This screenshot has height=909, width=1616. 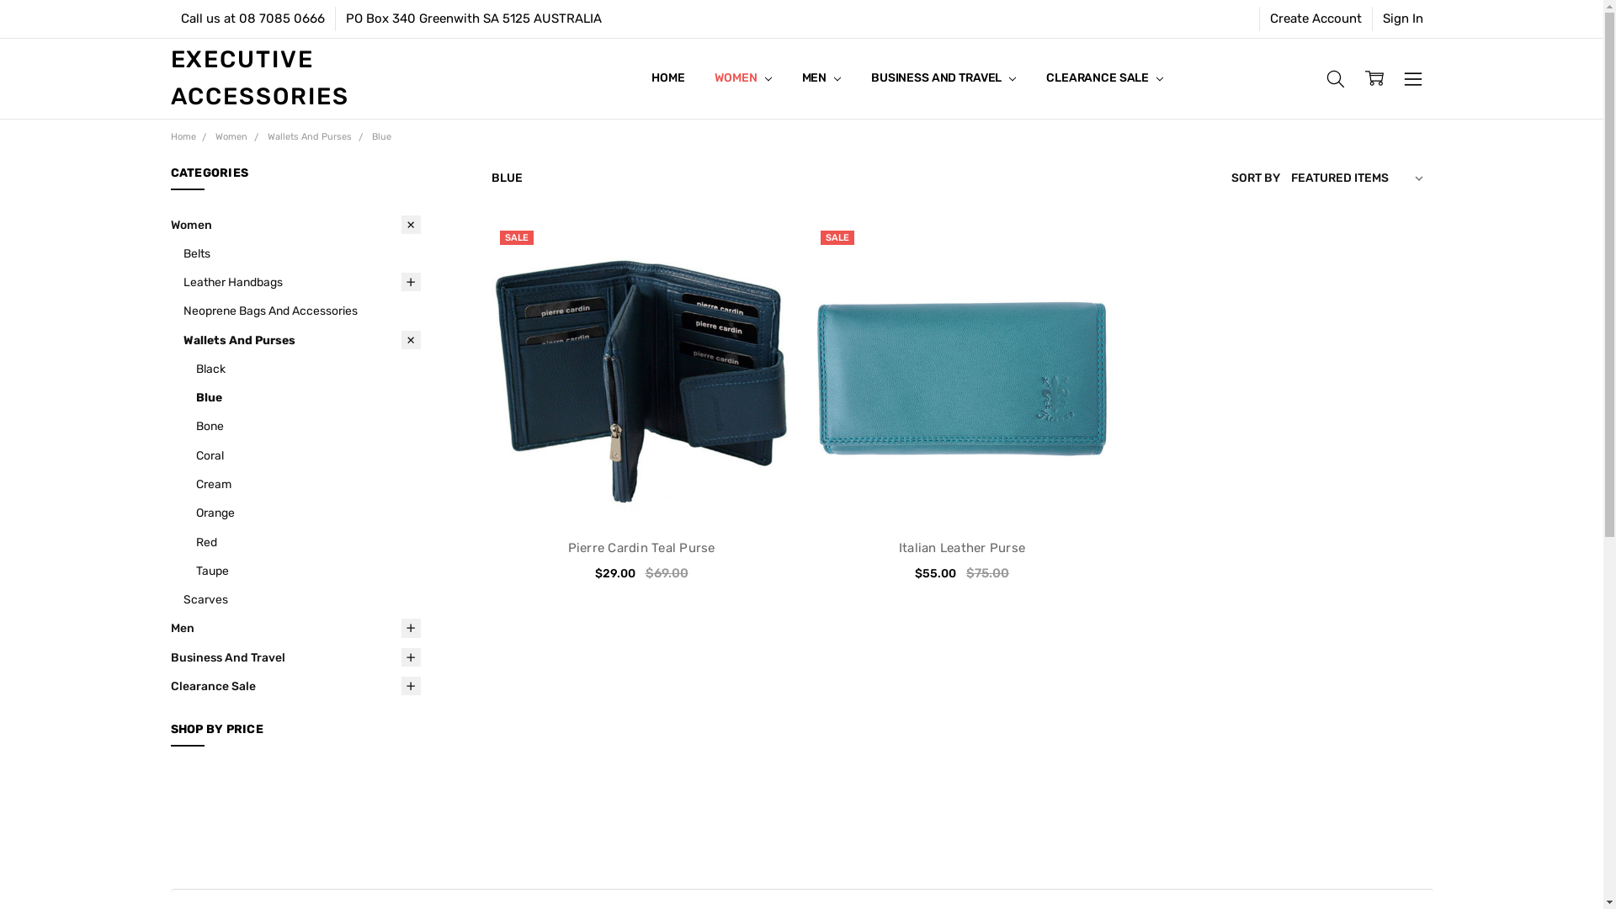 What do you see at coordinates (382, 136) in the screenshot?
I see `Blue` at bounding box center [382, 136].